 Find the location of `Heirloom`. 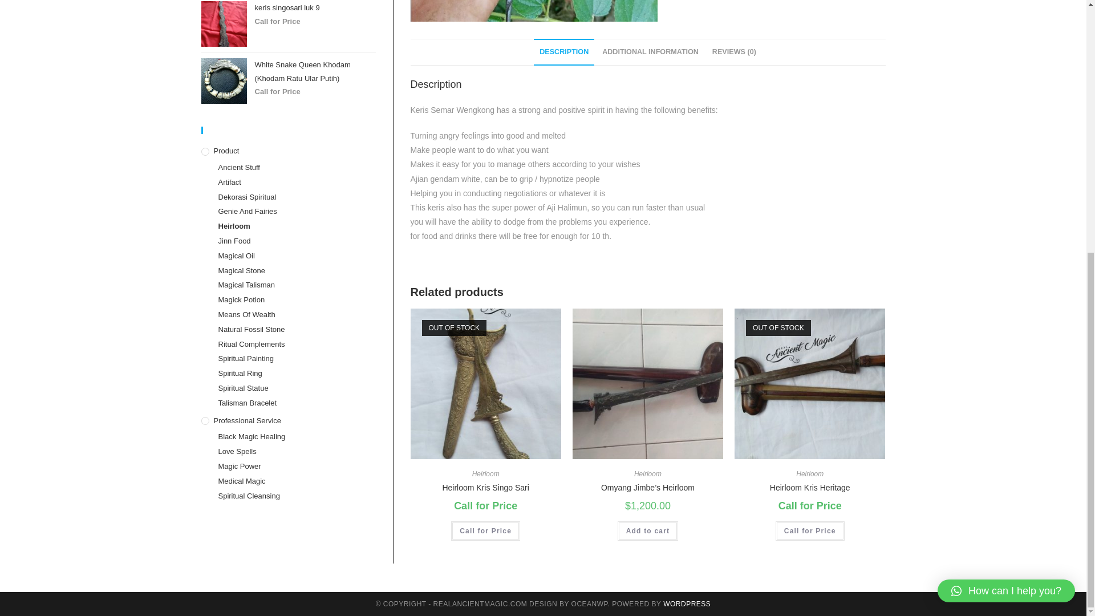

Heirloom is located at coordinates (485, 474).